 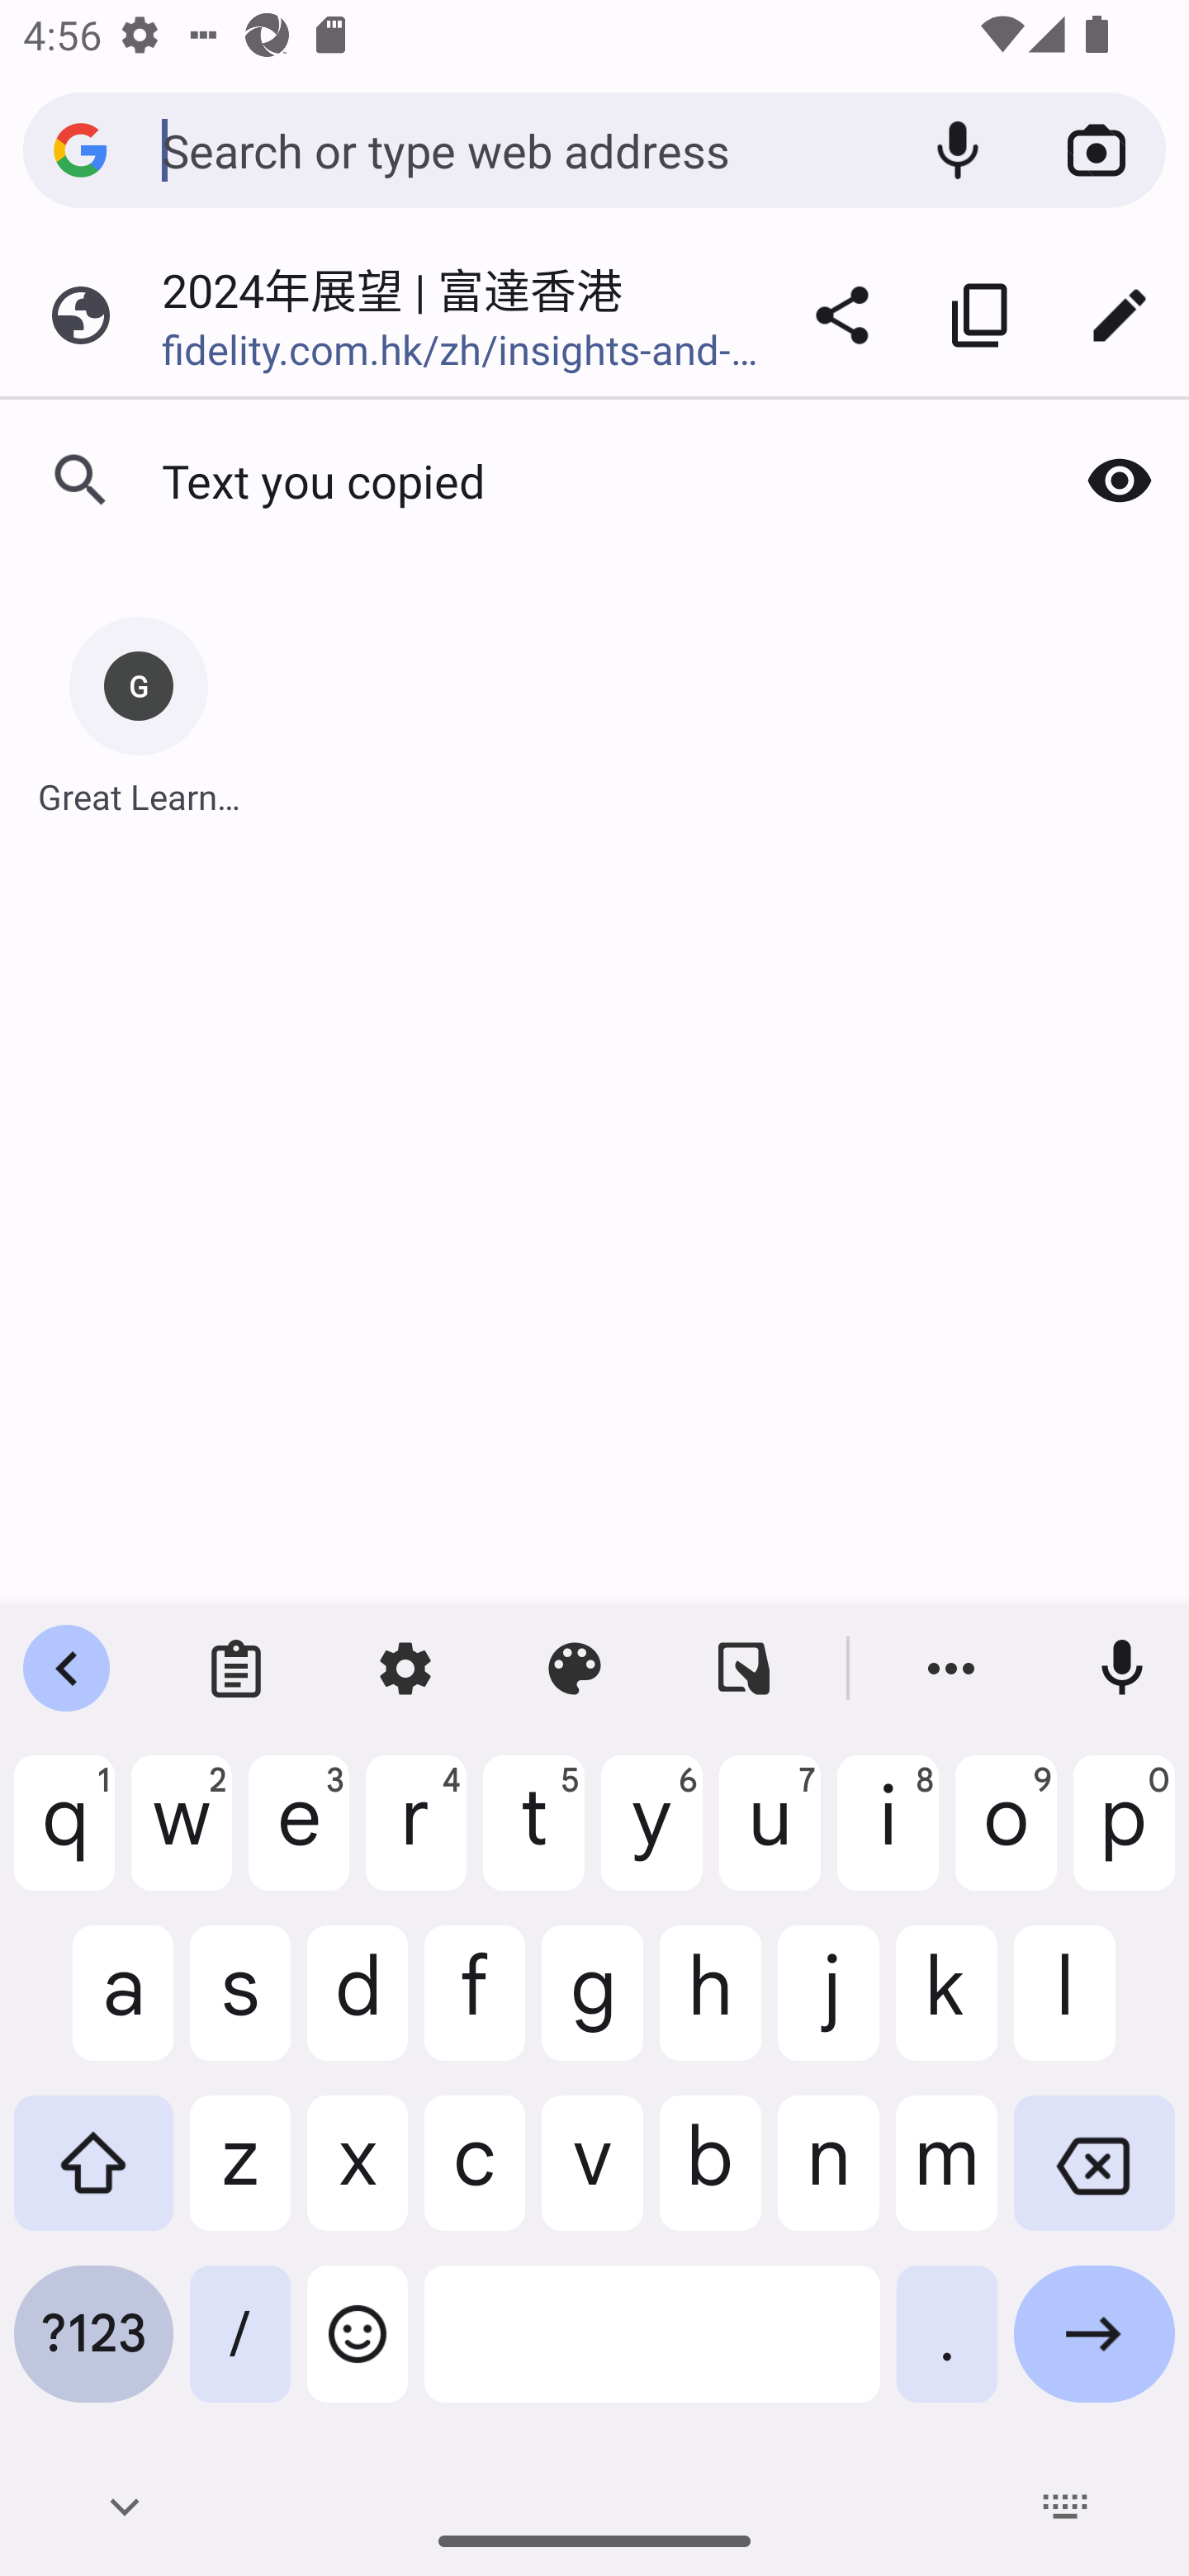 I want to click on Show clipboard contents, so click(x=1120, y=481).